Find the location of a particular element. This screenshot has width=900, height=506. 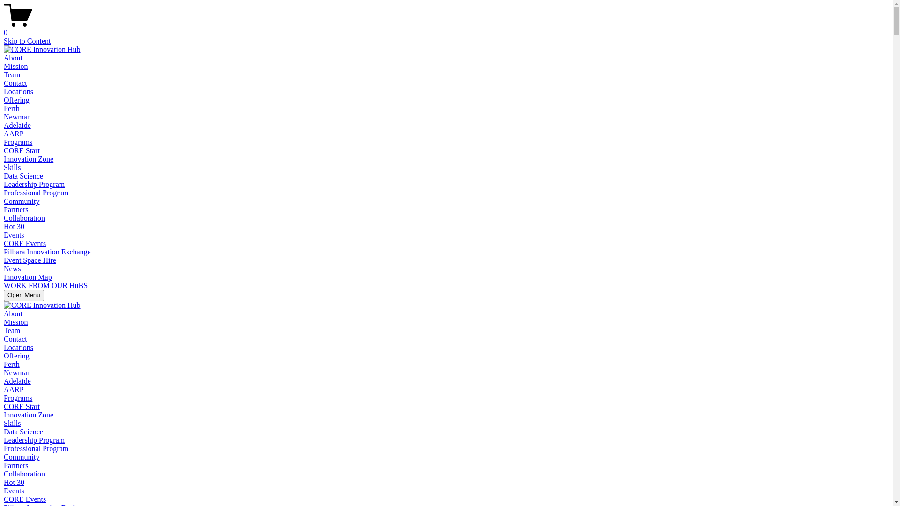

About is located at coordinates (13, 314).